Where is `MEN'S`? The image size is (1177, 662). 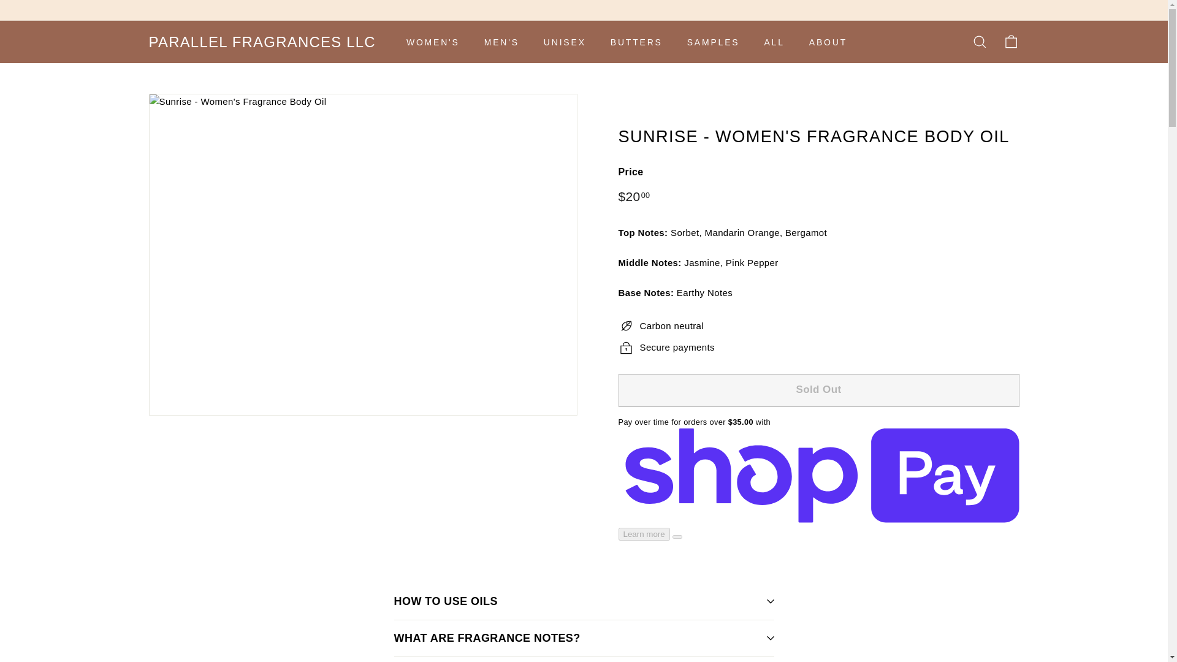 MEN'S is located at coordinates (501, 42).